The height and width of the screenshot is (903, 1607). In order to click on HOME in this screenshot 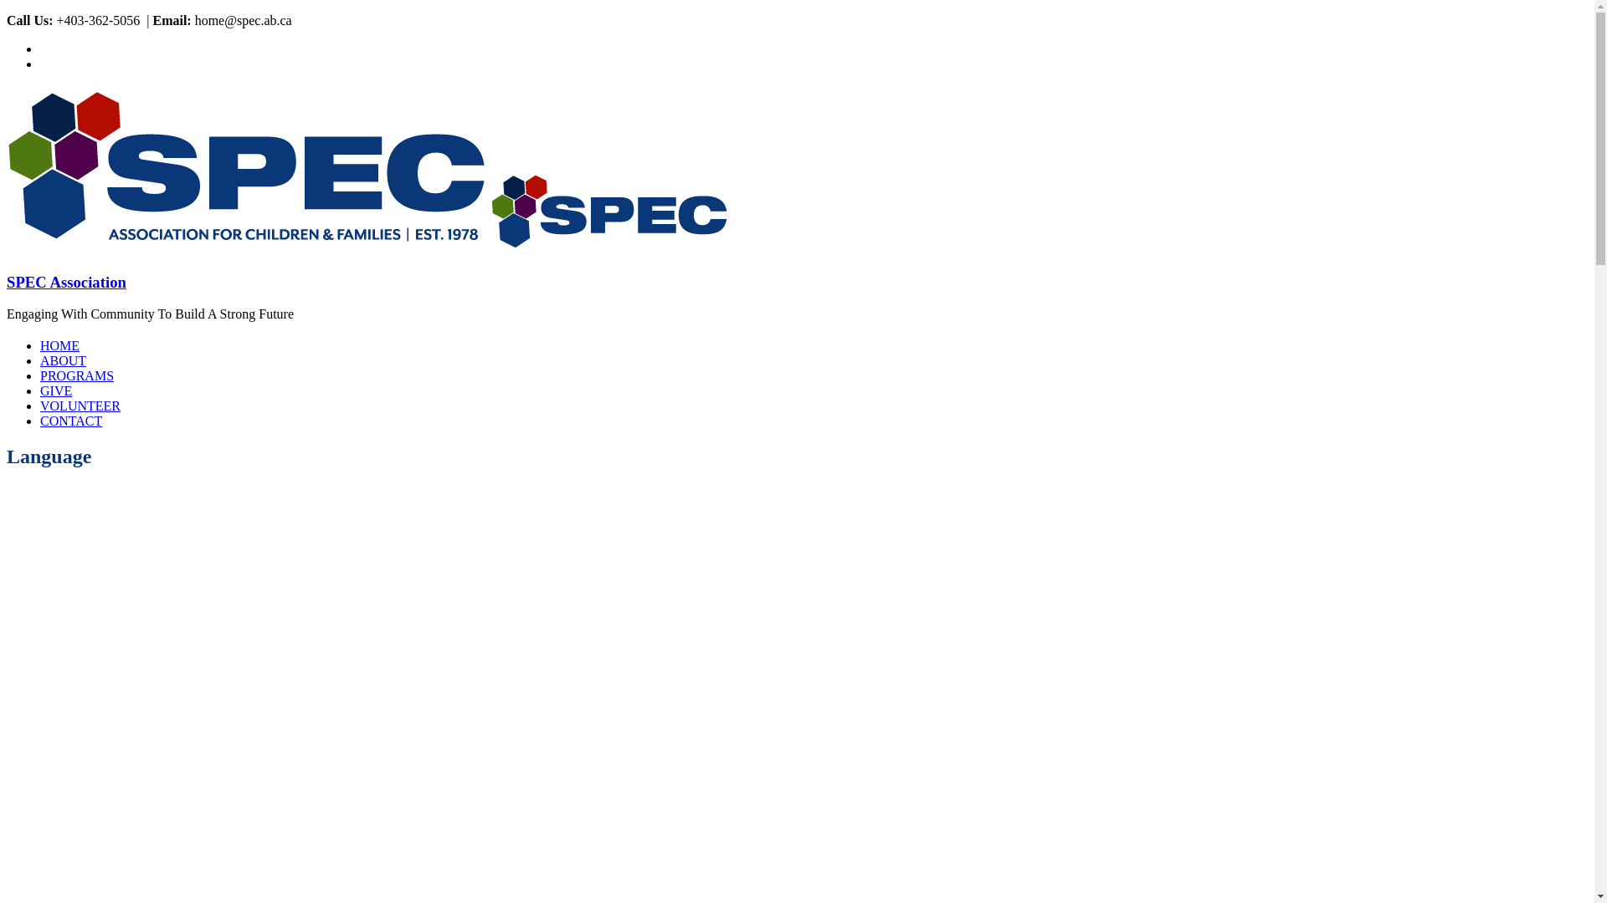, I will do `click(60, 346)`.